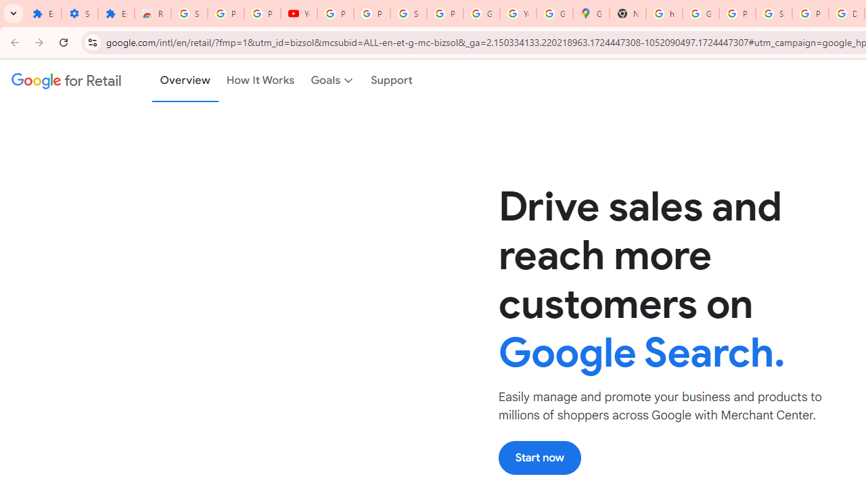 This screenshot has height=487, width=866. Describe the element at coordinates (392, 80) in the screenshot. I see `Support` at that location.